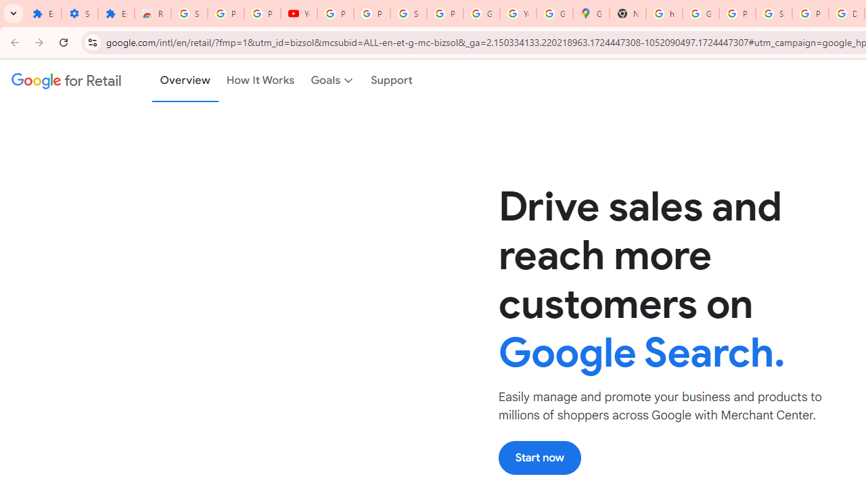 This screenshot has height=487, width=866. Describe the element at coordinates (392, 80) in the screenshot. I see `Support` at that location.